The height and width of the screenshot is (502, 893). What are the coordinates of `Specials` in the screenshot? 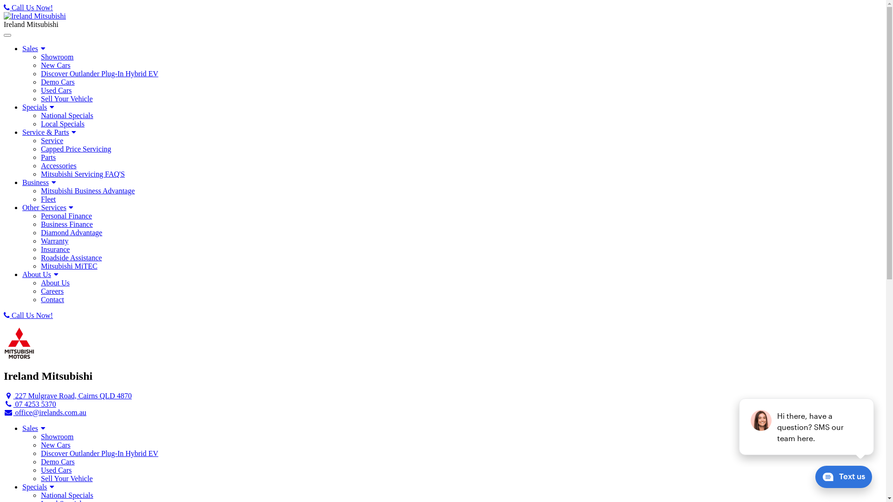 It's located at (40, 487).